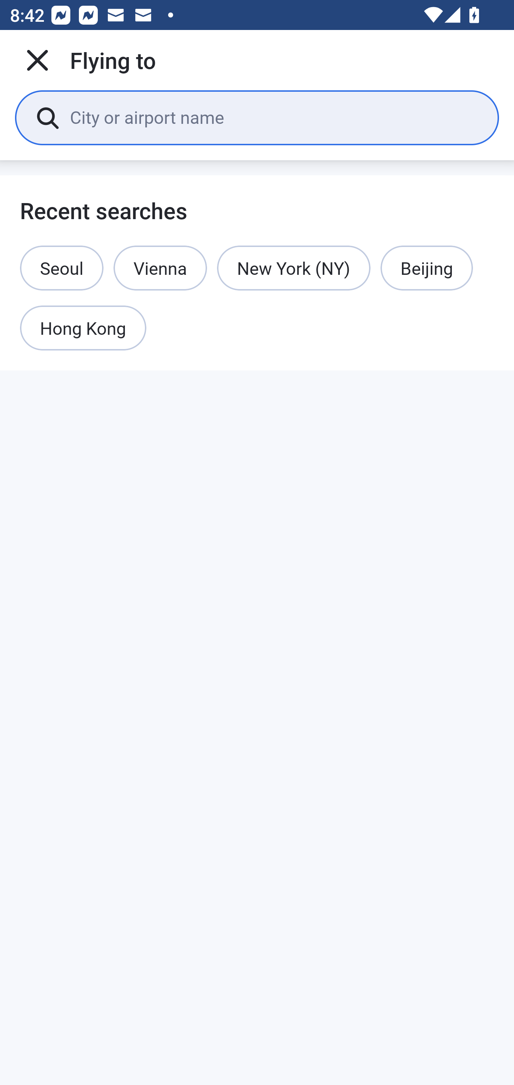  I want to click on Seoul, so click(61, 268).